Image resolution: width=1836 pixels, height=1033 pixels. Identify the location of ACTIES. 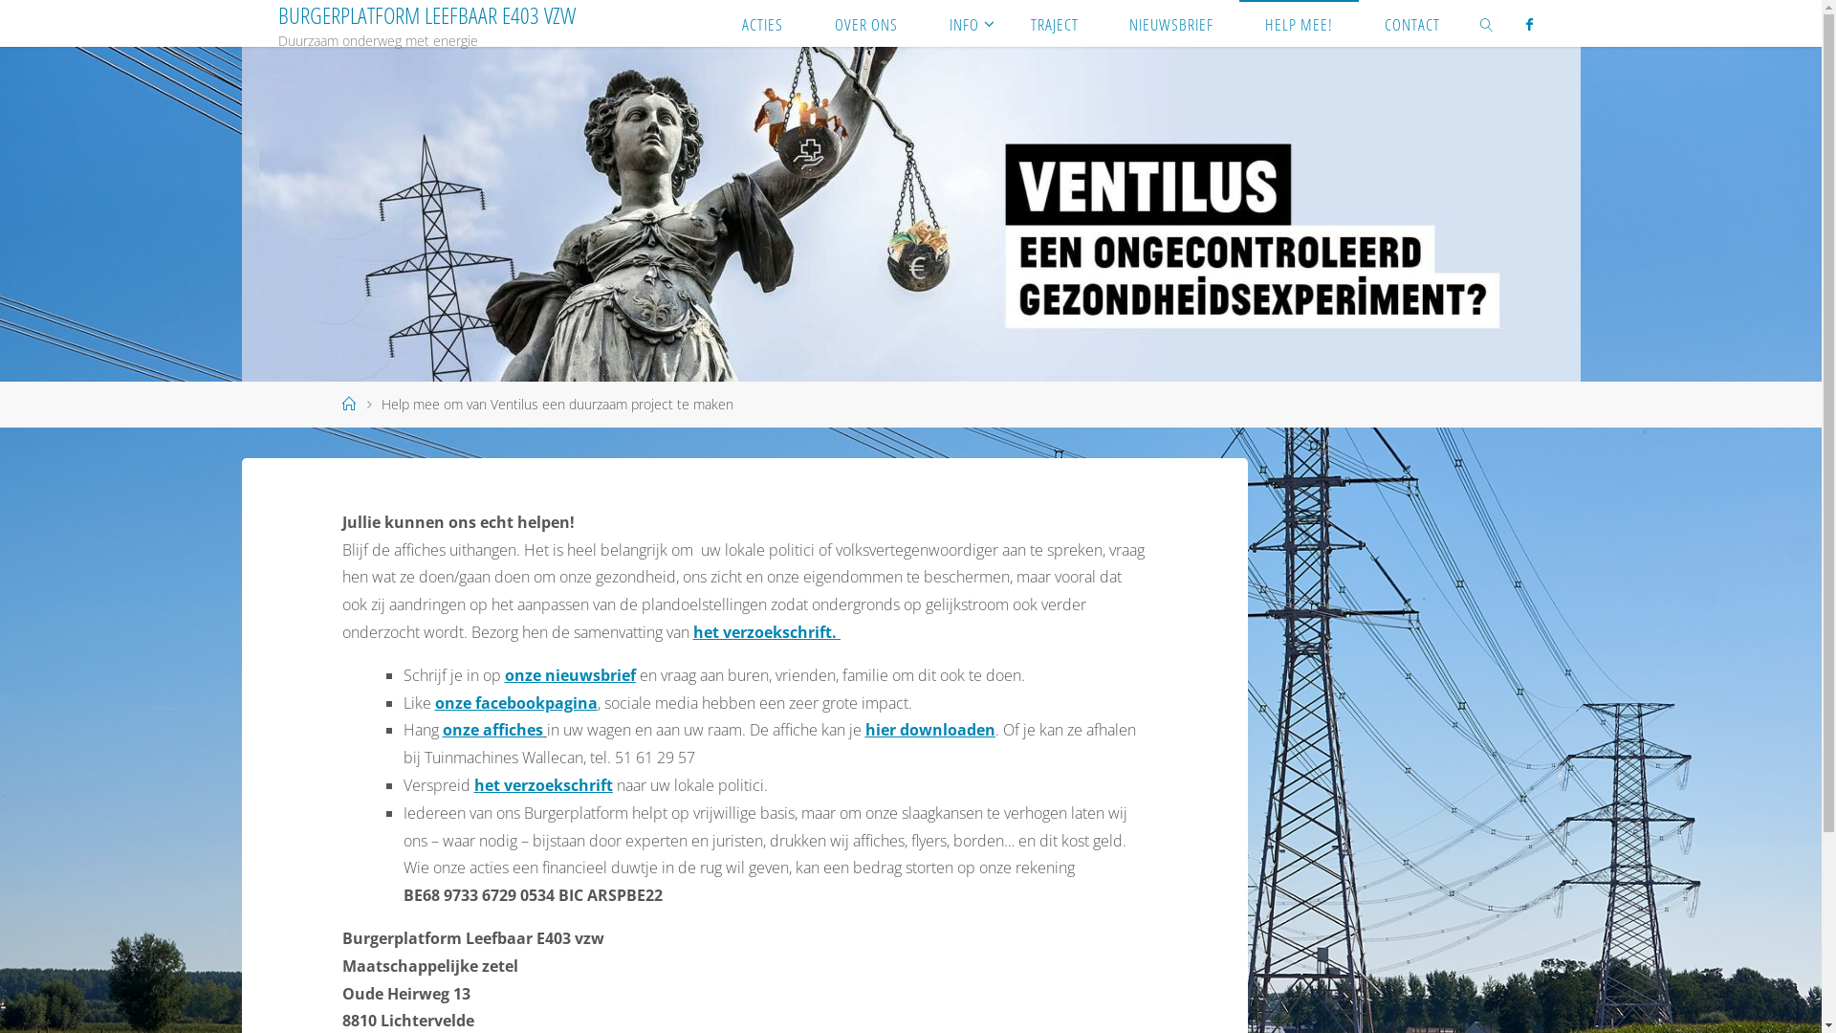
(763, 23).